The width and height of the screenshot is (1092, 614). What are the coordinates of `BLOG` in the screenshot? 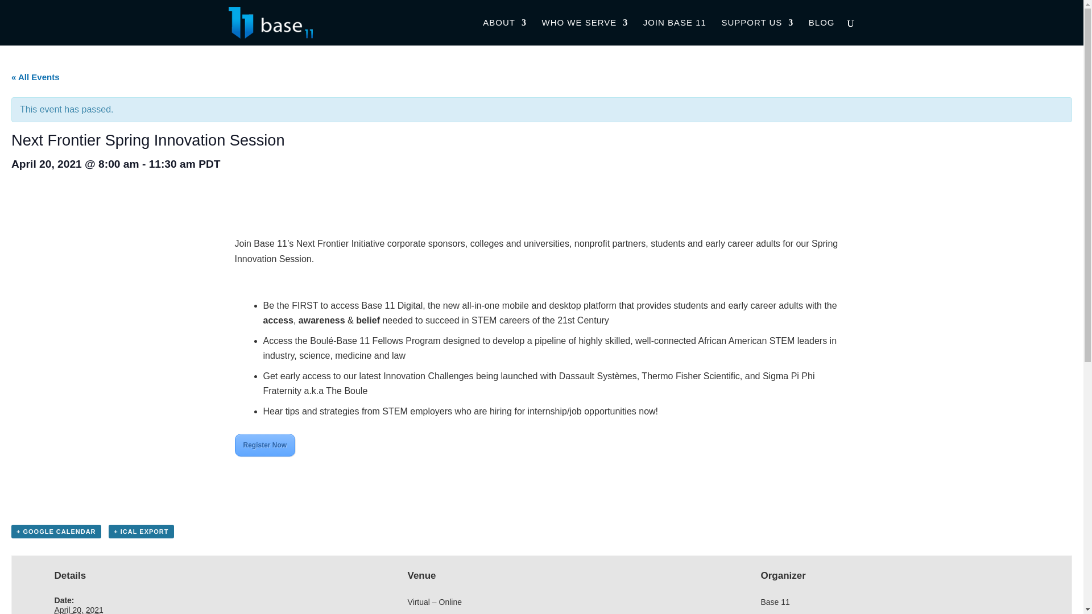 It's located at (822, 32).